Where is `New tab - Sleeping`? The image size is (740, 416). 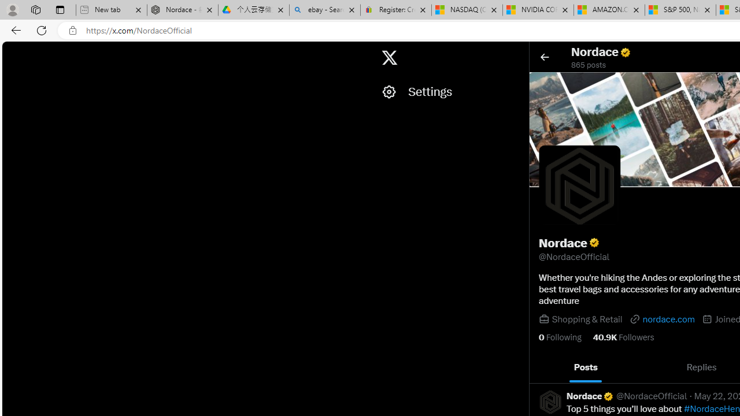
New tab - Sleeping is located at coordinates (111, 10).